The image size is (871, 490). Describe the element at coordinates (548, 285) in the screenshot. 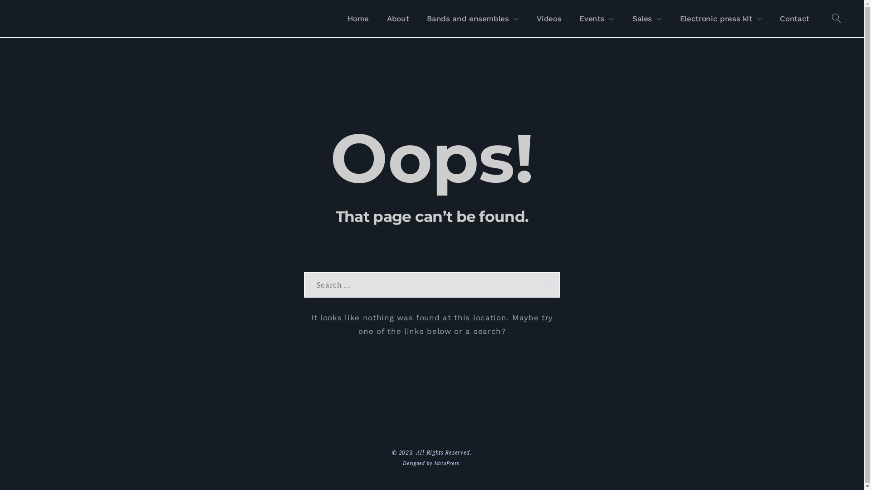

I see `SEARCH` at that location.